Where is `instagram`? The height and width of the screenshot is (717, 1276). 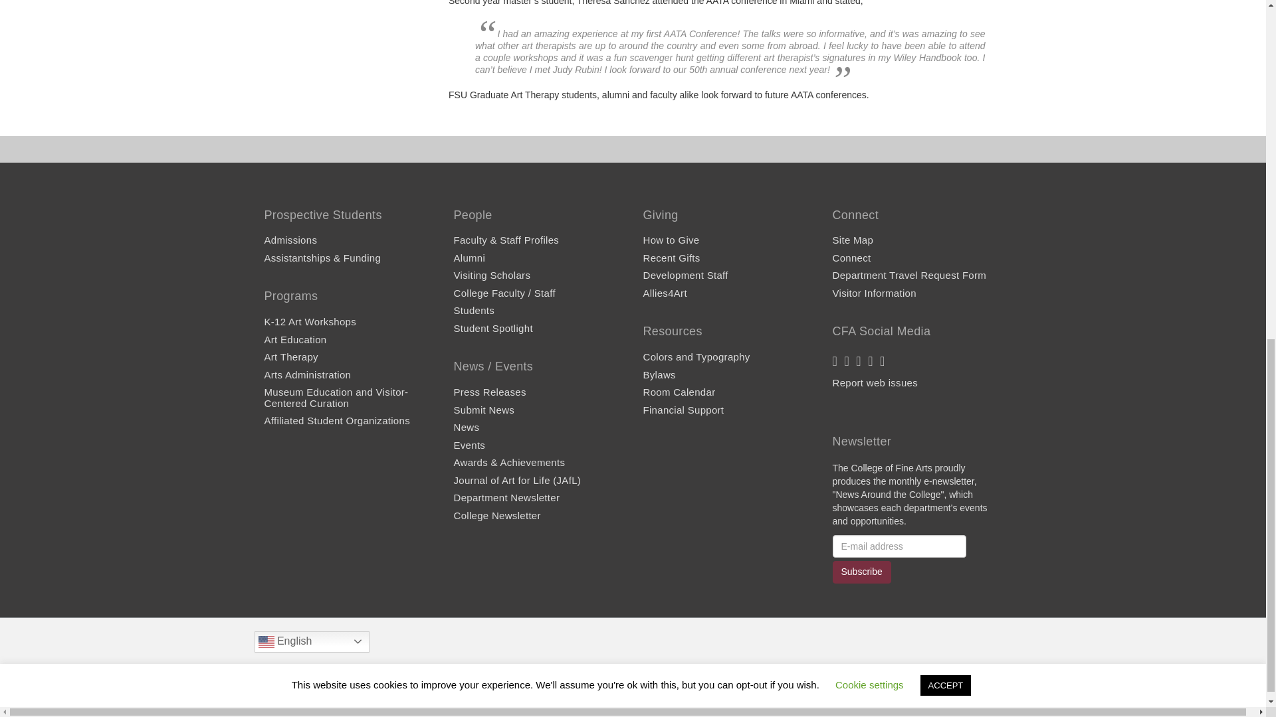 instagram is located at coordinates (860, 361).